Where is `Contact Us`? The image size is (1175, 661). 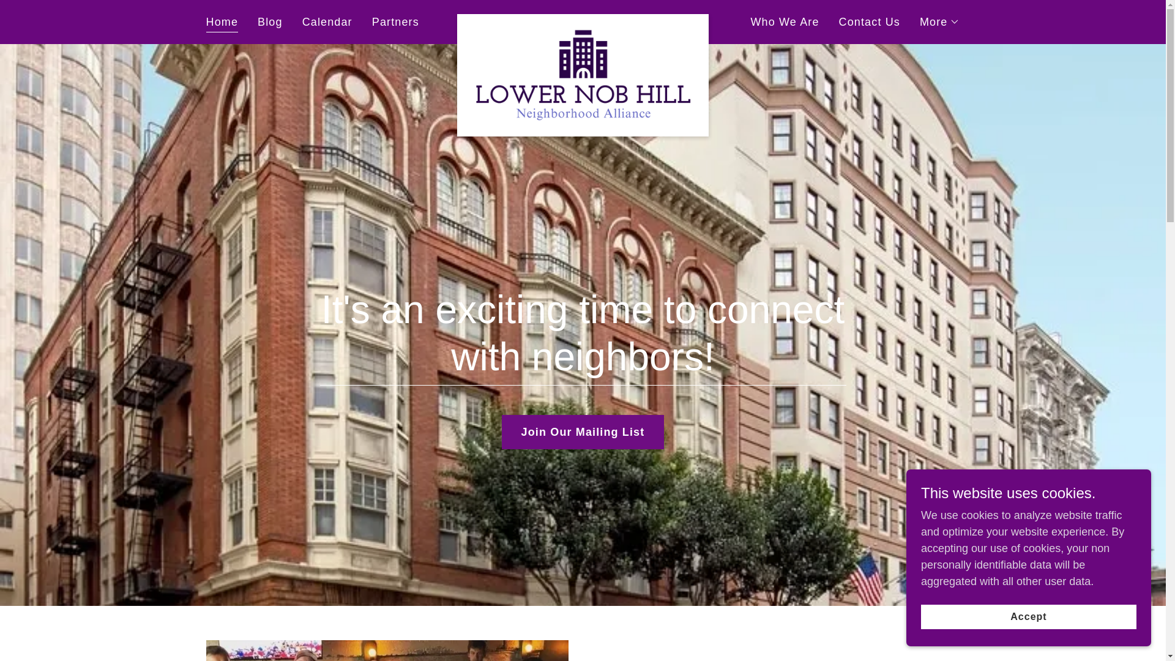
Contact Us is located at coordinates (869, 22).